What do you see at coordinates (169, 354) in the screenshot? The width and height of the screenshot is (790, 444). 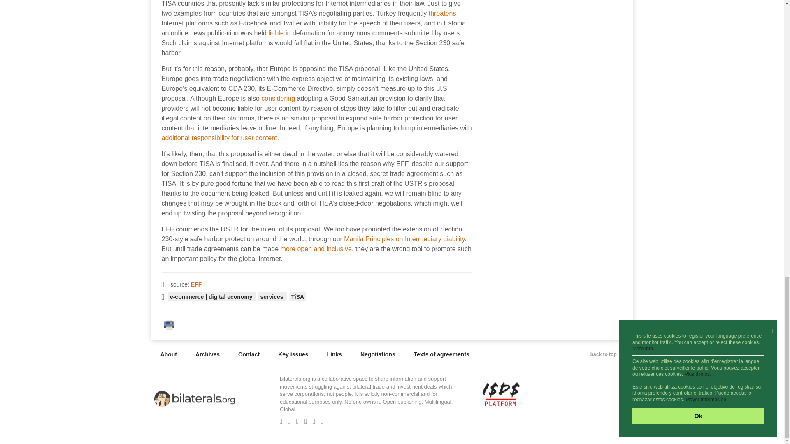 I see `About` at bounding box center [169, 354].